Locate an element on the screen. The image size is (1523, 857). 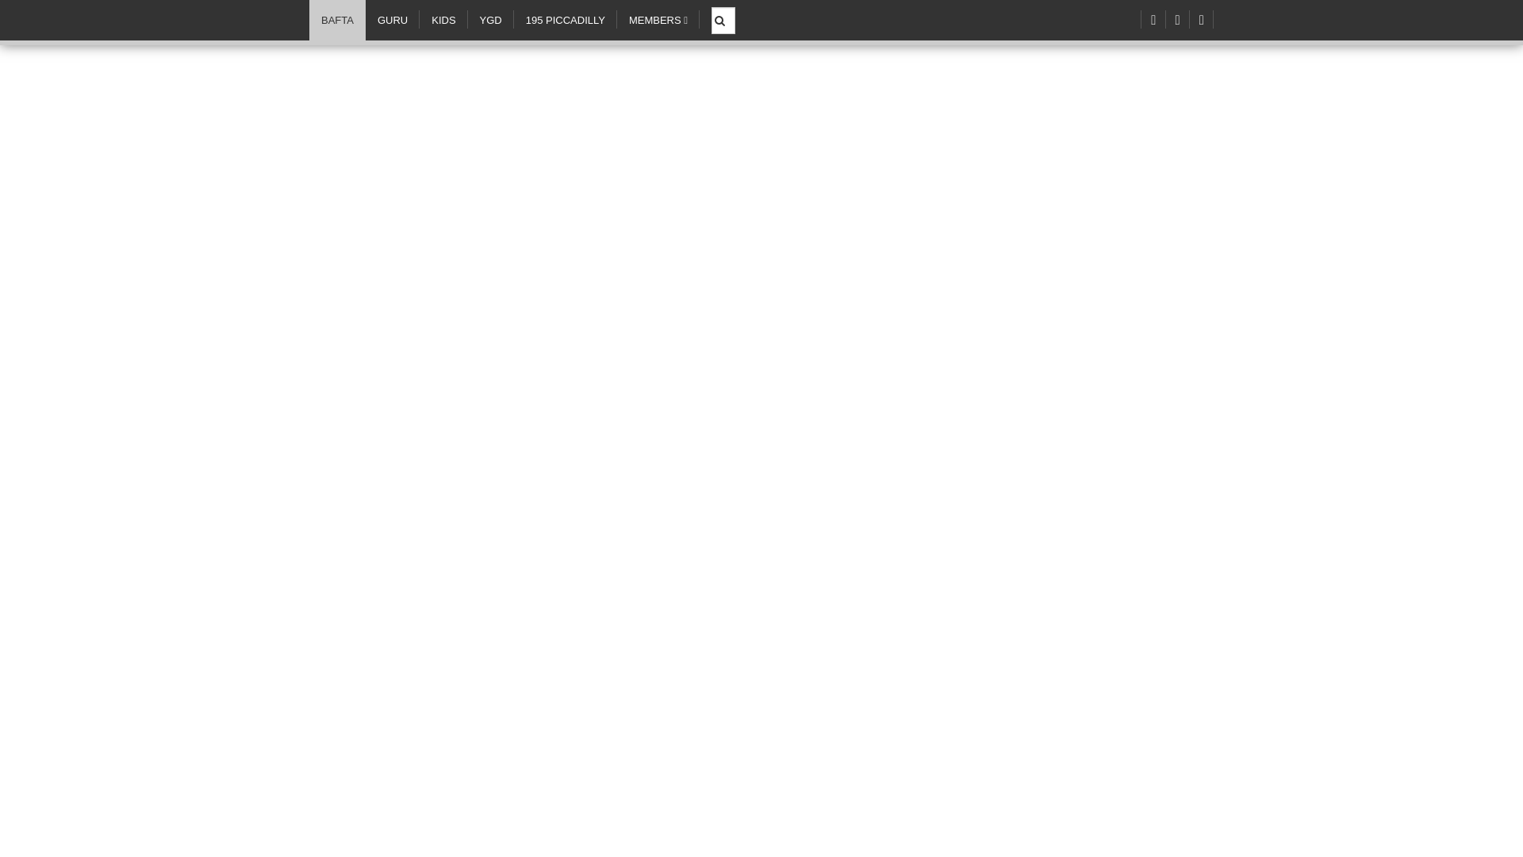
195 PICCADILLY is located at coordinates (565, 20).